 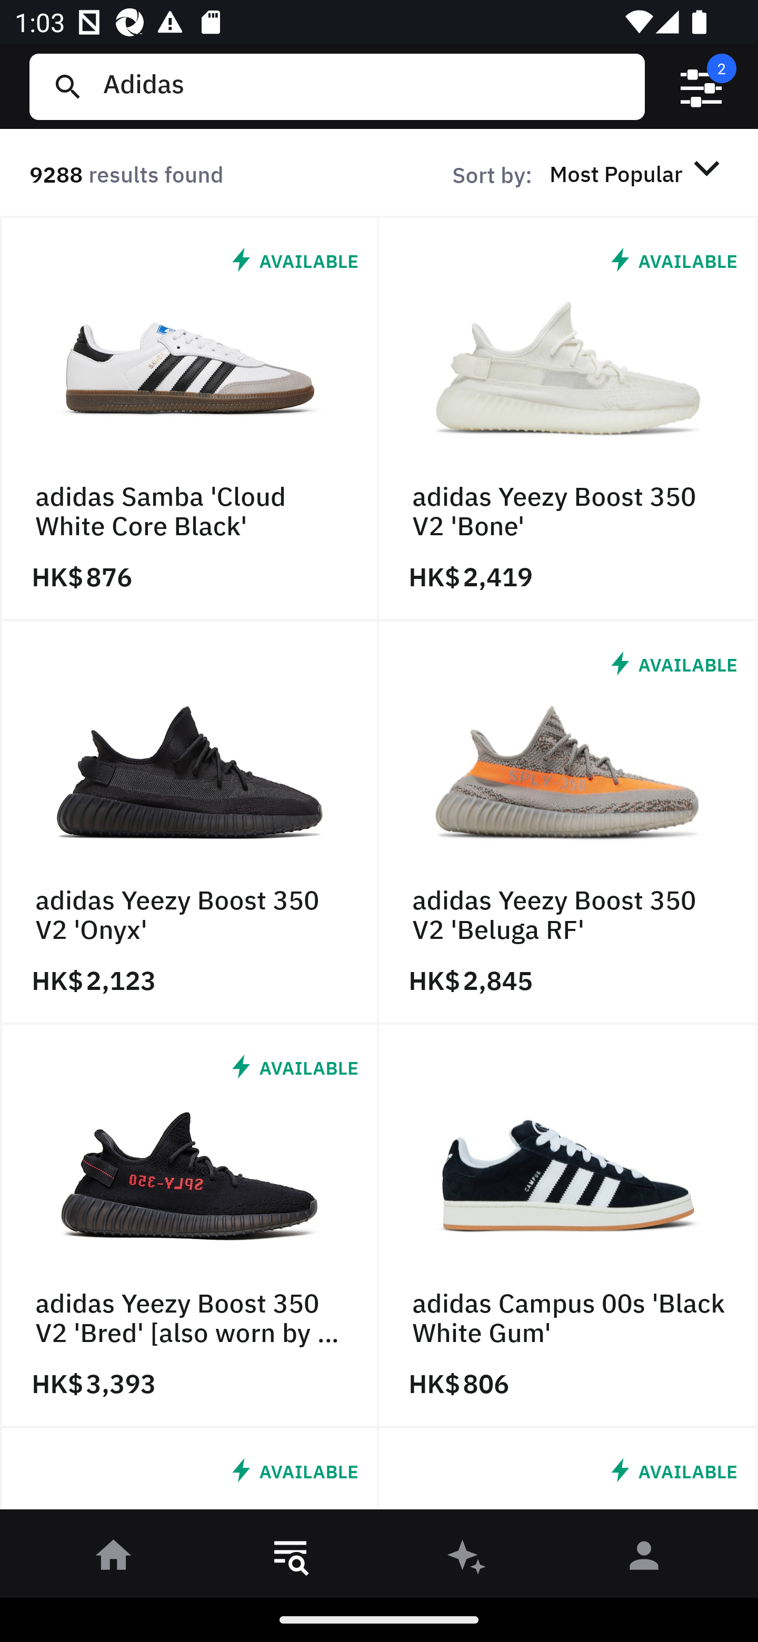 I want to click on 󰀄, so click(x=644, y=1559).